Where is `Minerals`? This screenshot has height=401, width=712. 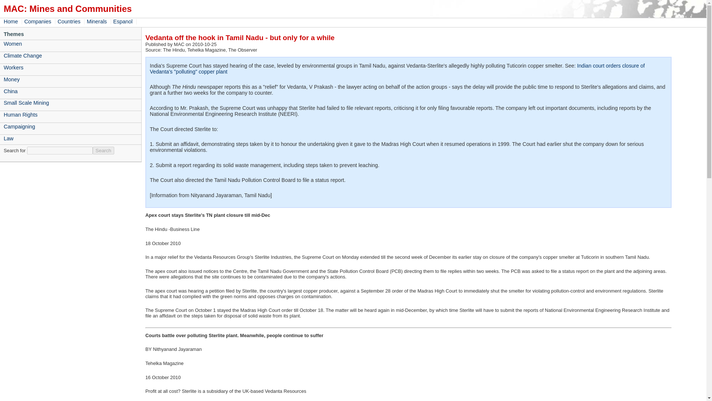 Minerals is located at coordinates (97, 21).